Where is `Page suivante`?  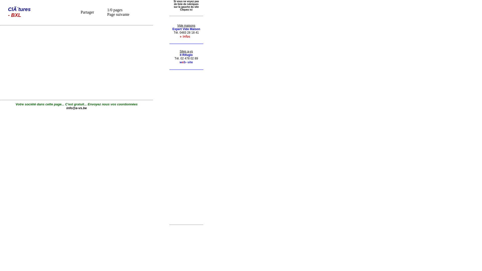 Page suivante is located at coordinates (118, 14).